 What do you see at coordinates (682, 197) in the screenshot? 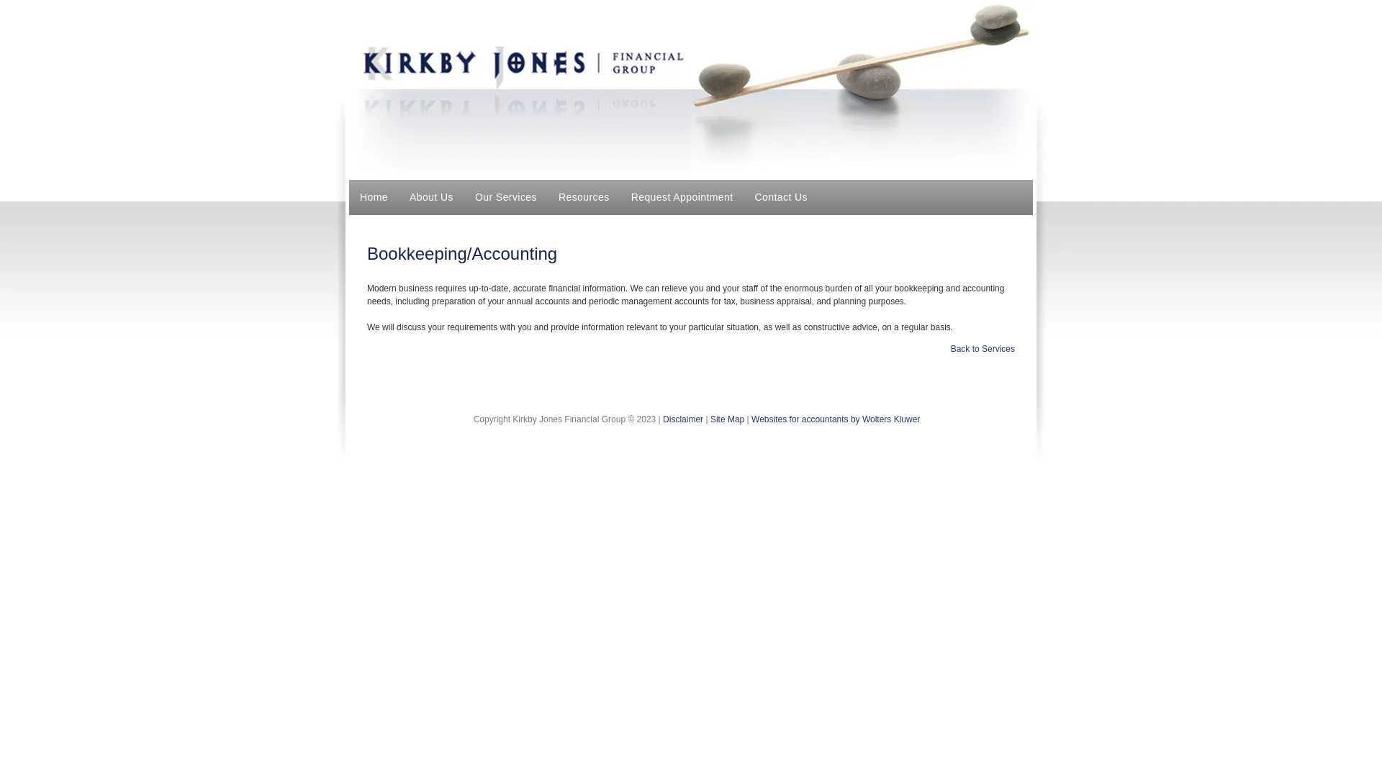
I see `Request Appointment` at bounding box center [682, 197].